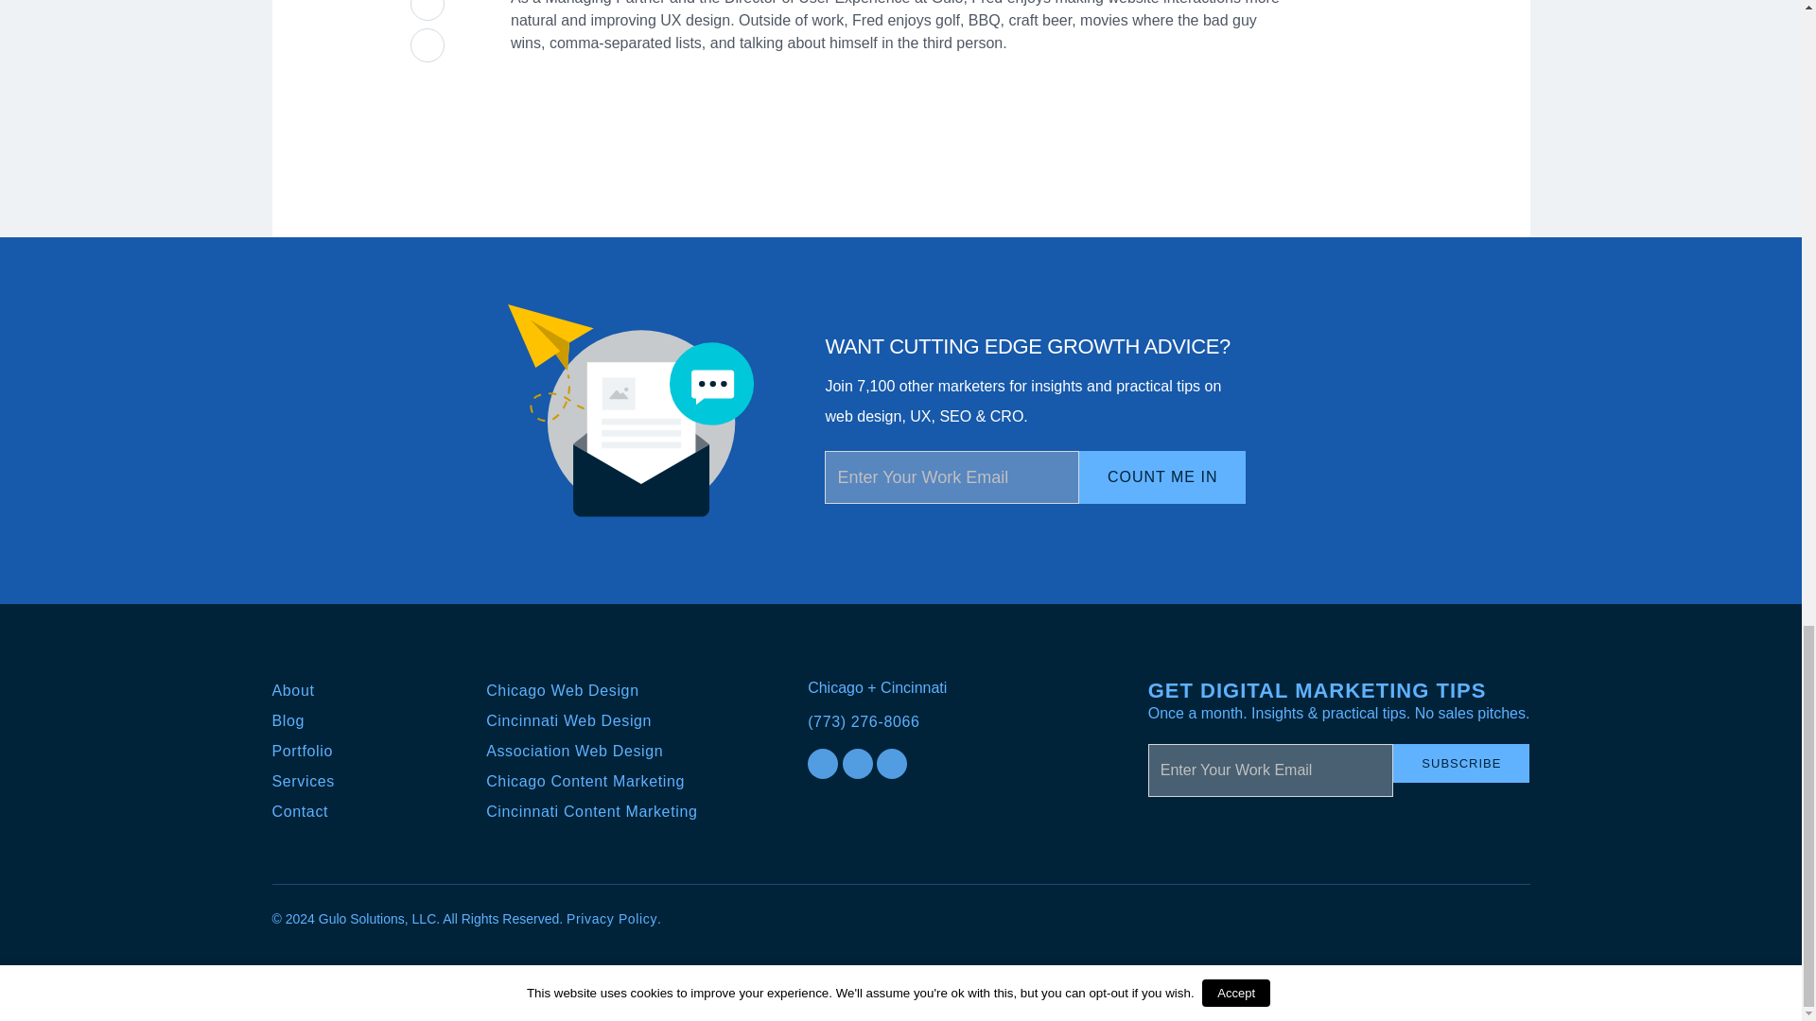 The height and width of the screenshot is (1021, 1816). What do you see at coordinates (303, 751) in the screenshot?
I see `Portfolio` at bounding box center [303, 751].